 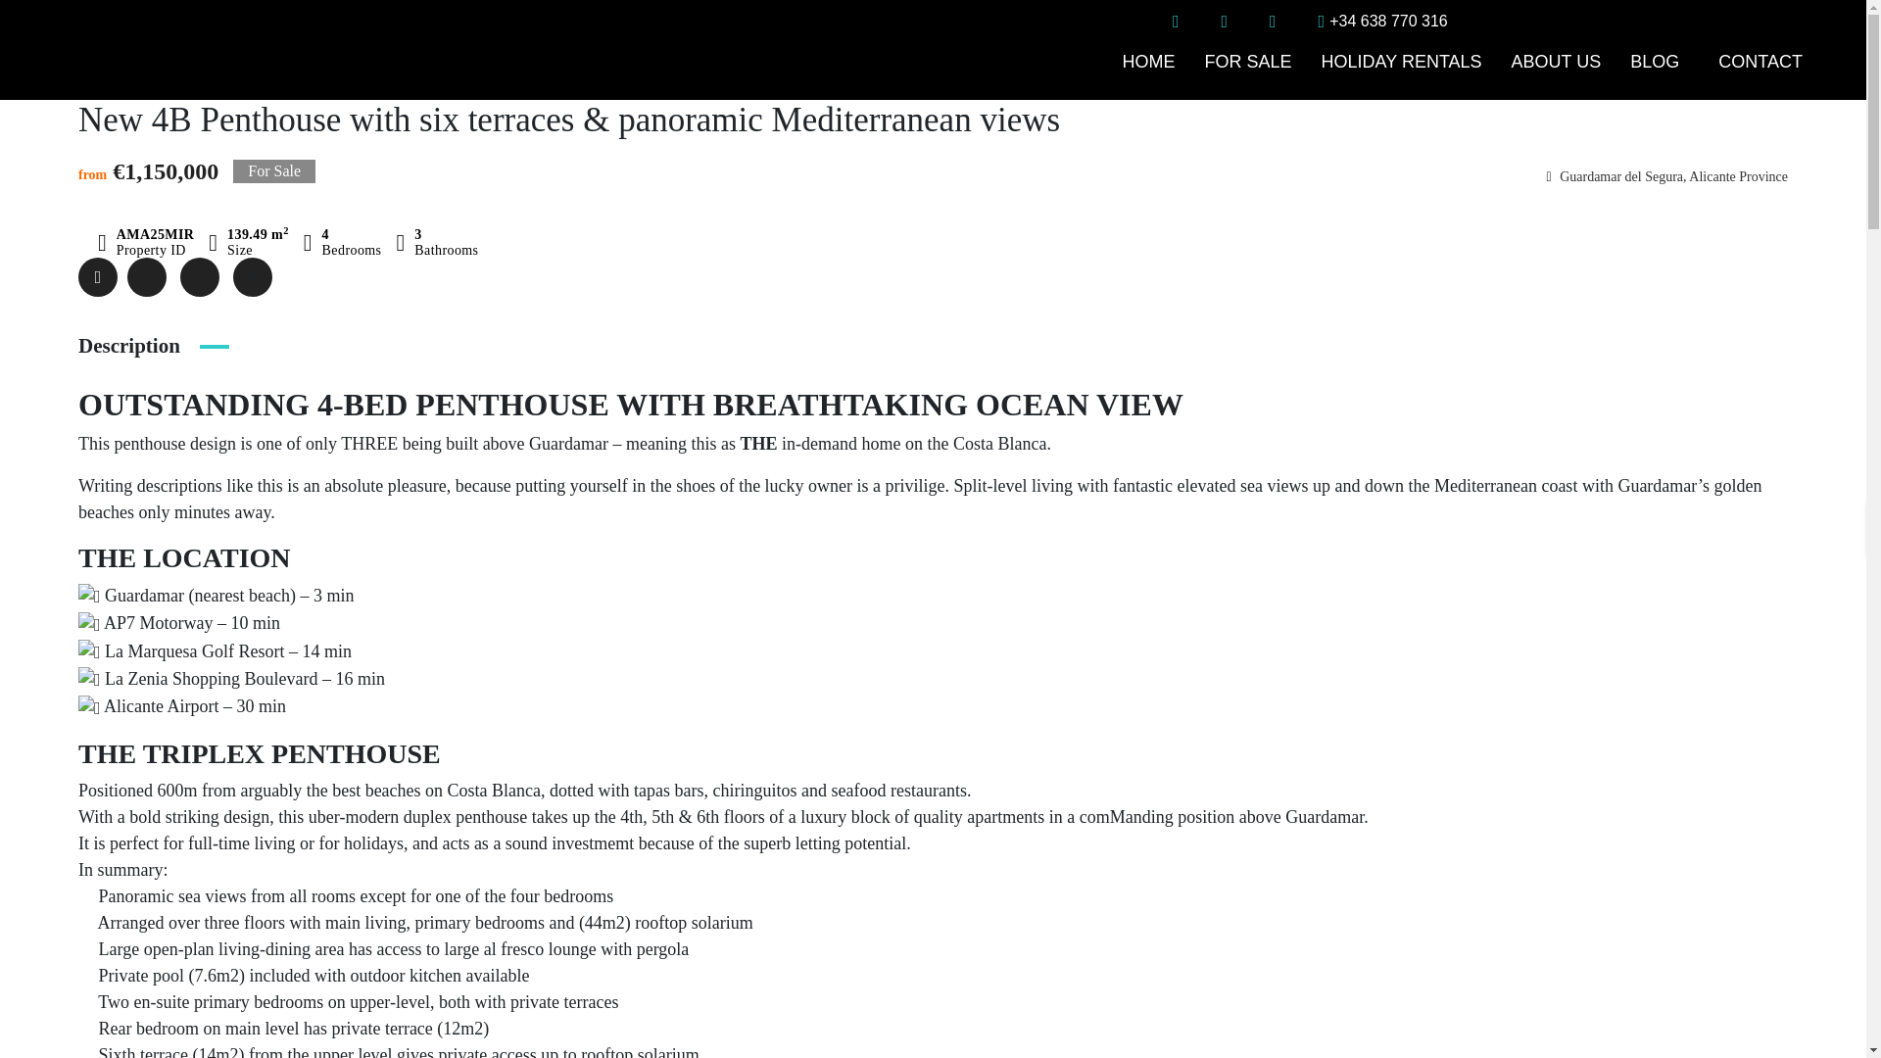 What do you see at coordinates (248, 243) in the screenshot?
I see `Size` at bounding box center [248, 243].